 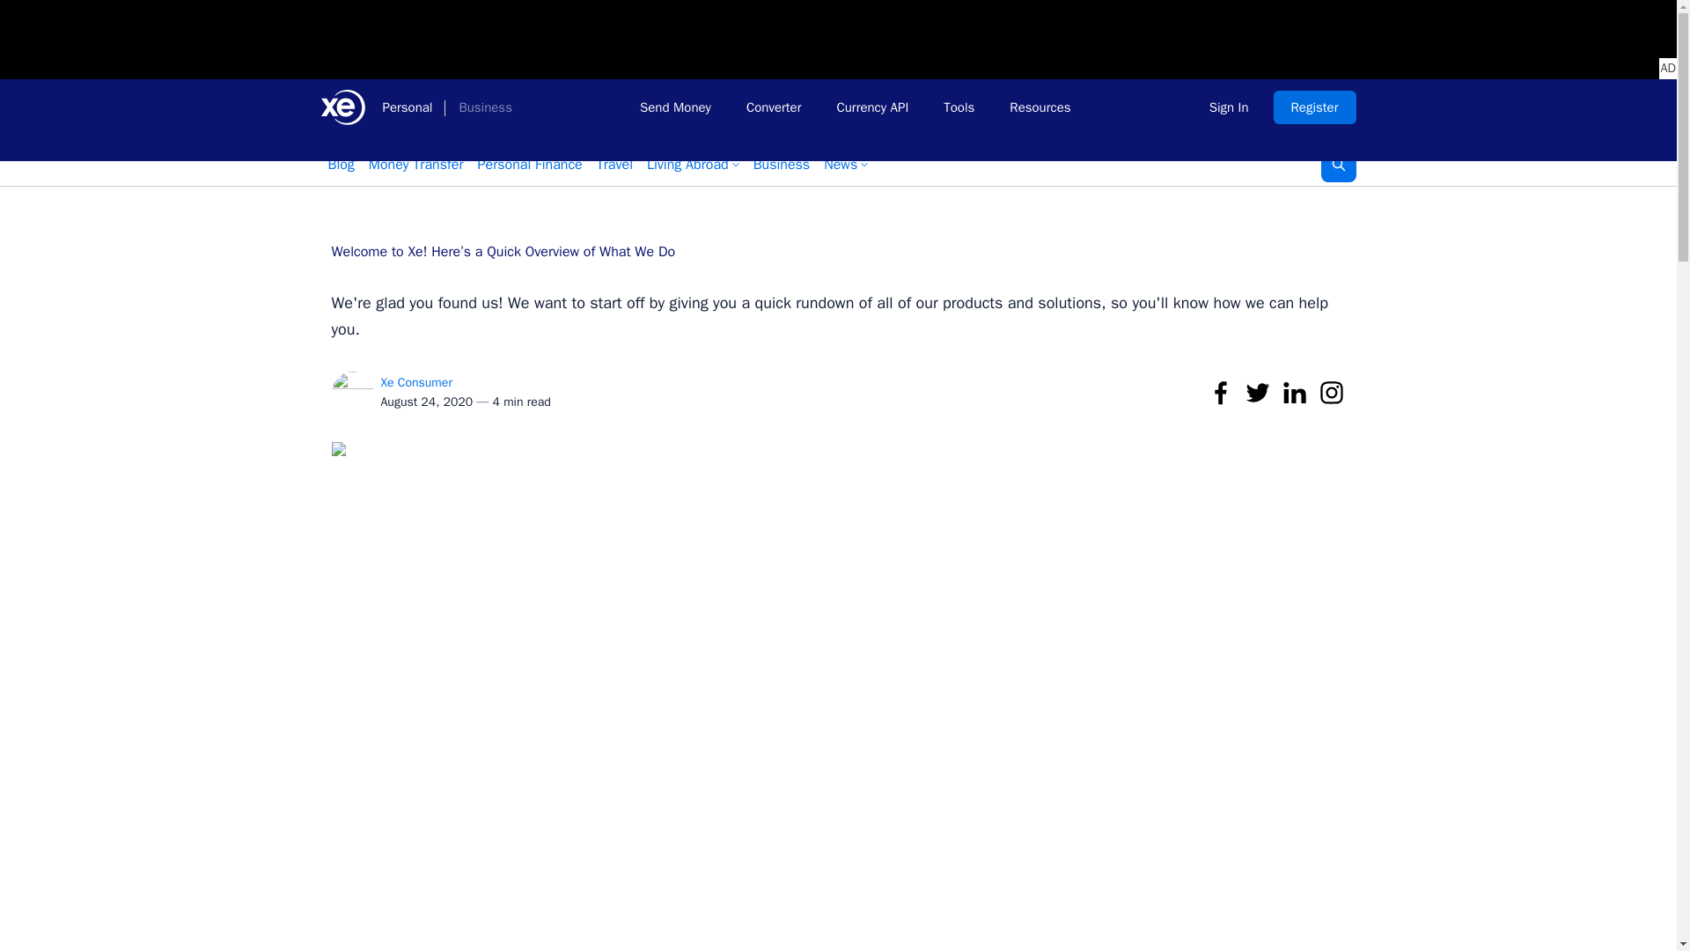 I want to click on Business, so click(x=484, y=107).